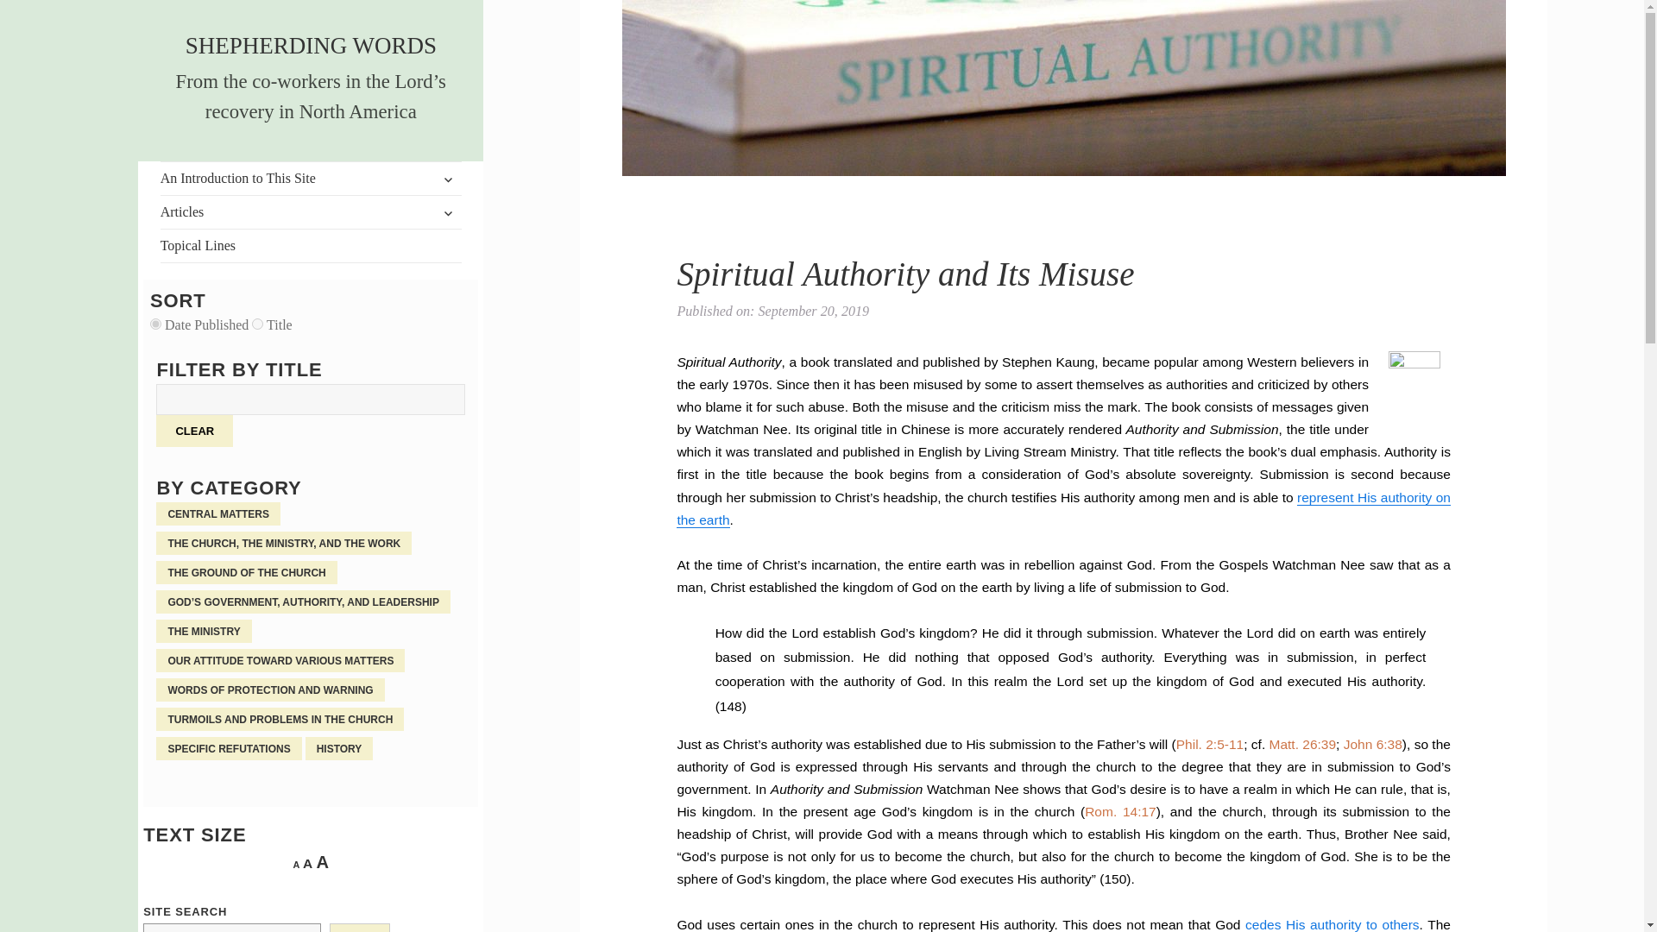 The height and width of the screenshot is (932, 1657). What do you see at coordinates (280, 659) in the screenshot?
I see `OUR ATTITUDE TOWARD VARIOUS MATTERS` at bounding box center [280, 659].